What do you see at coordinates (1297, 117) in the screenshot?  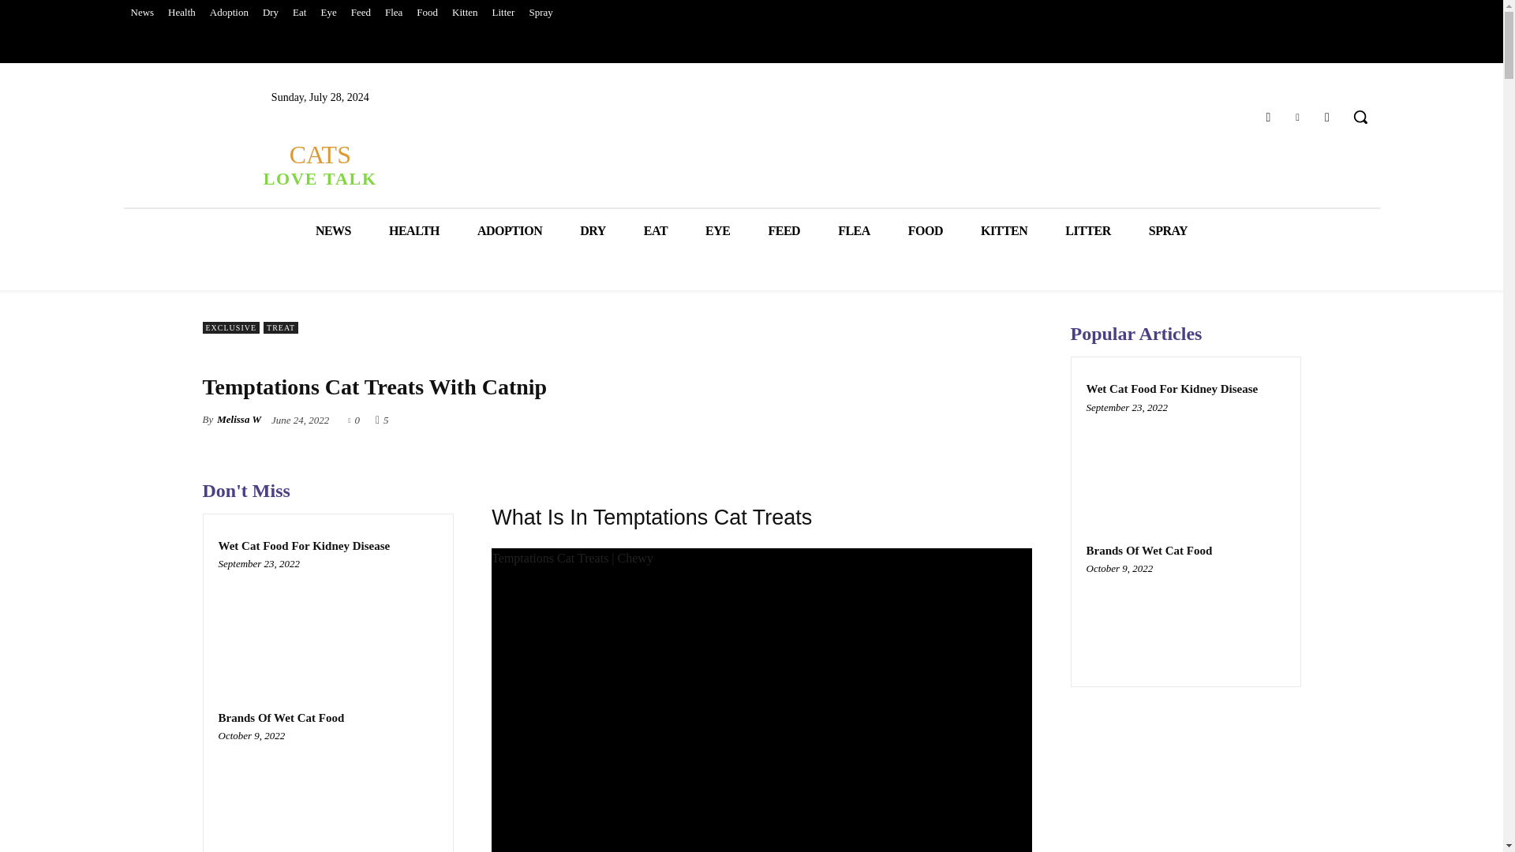 I see `Twitter` at bounding box center [1297, 117].